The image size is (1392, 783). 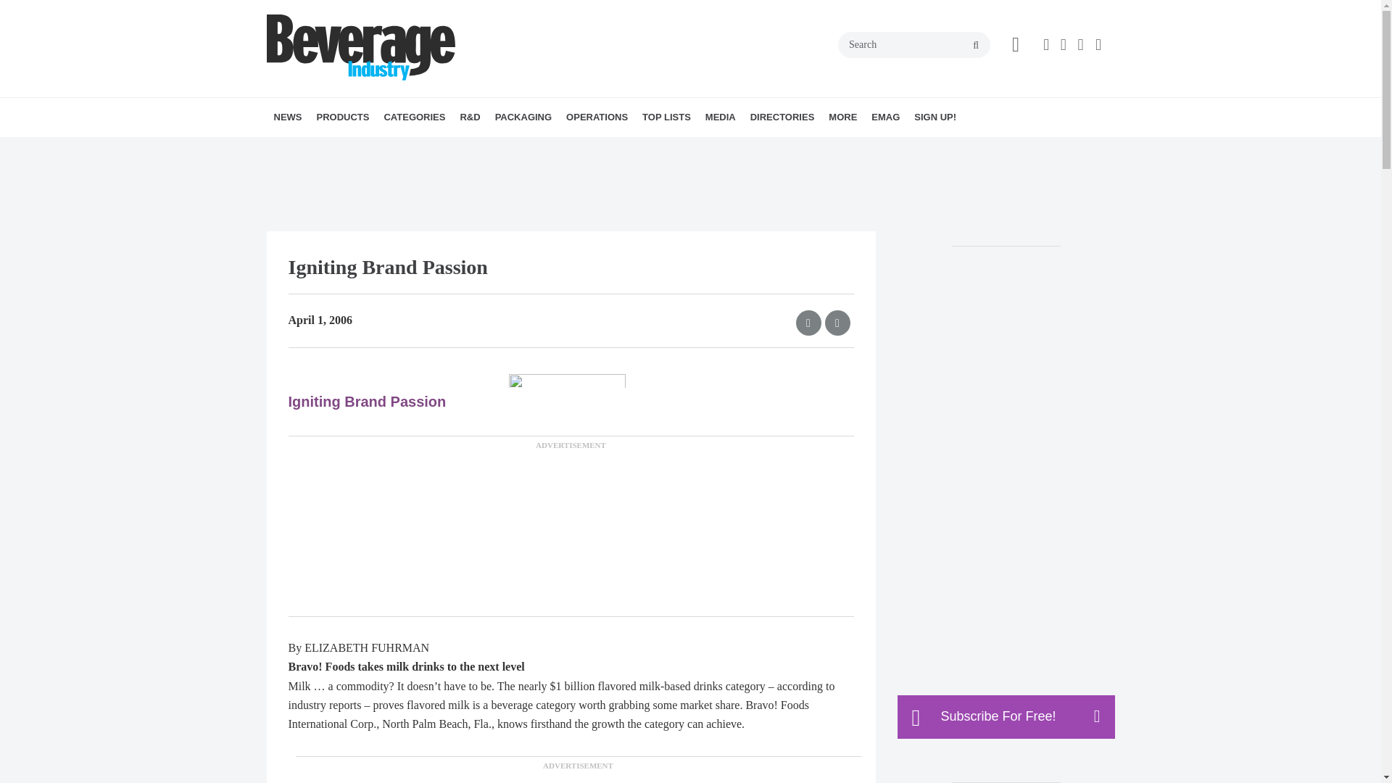 What do you see at coordinates (550, 149) in the screenshot?
I see `INGREDIENT SPOTLIGHT` at bounding box center [550, 149].